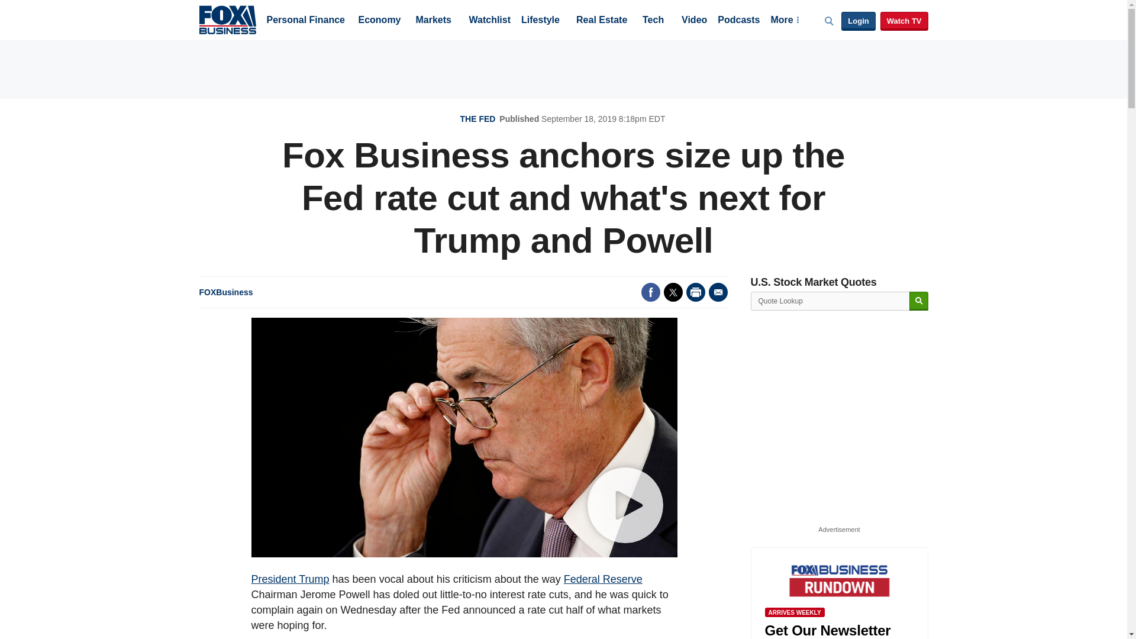  I want to click on Real Estate, so click(601, 21).